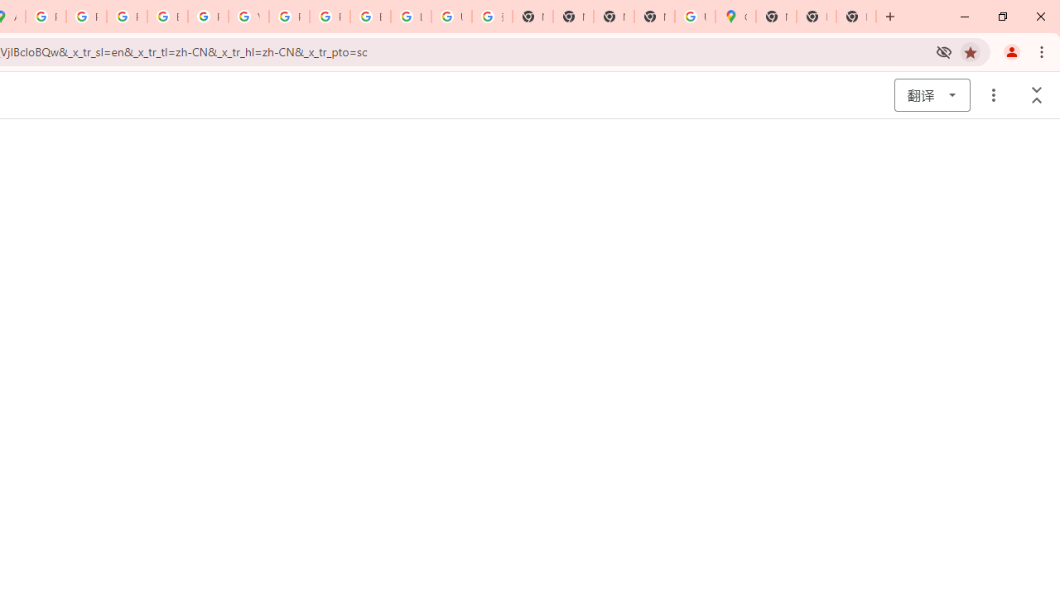  What do you see at coordinates (370, 17) in the screenshot?
I see `Browse Chrome as a guest - Computer - Google Chrome Help` at bounding box center [370, 17].